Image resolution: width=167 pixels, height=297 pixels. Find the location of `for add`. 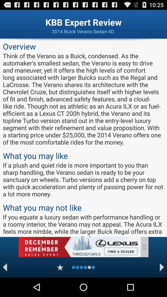

for add is located at coordinates (79, 247).